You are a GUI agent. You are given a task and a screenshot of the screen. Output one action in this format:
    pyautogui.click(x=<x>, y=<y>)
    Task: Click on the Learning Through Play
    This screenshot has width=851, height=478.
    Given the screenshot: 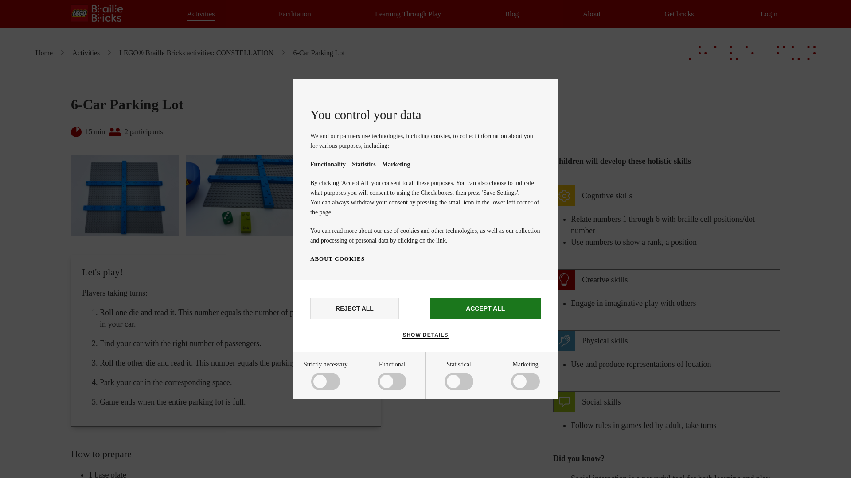 What is the action you would take?
    pyautogui.click(x=408, y=14)
    